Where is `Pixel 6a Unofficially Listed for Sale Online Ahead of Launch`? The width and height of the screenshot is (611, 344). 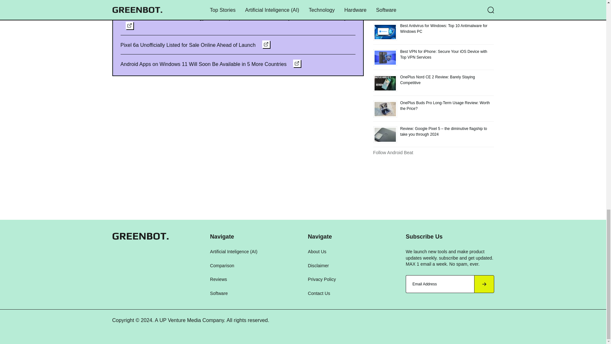 Pixel 6a Unofficially Listed for Sale Online Ahead of Launch is located at coordinates (195, 45).